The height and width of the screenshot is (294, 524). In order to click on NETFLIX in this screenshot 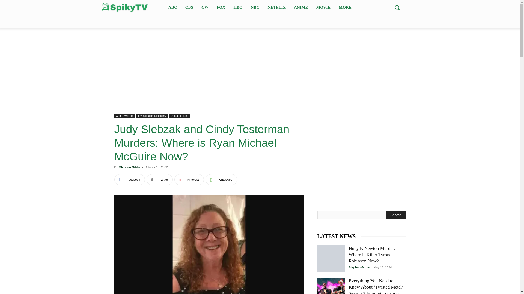, I will do `click(276, 7)`.